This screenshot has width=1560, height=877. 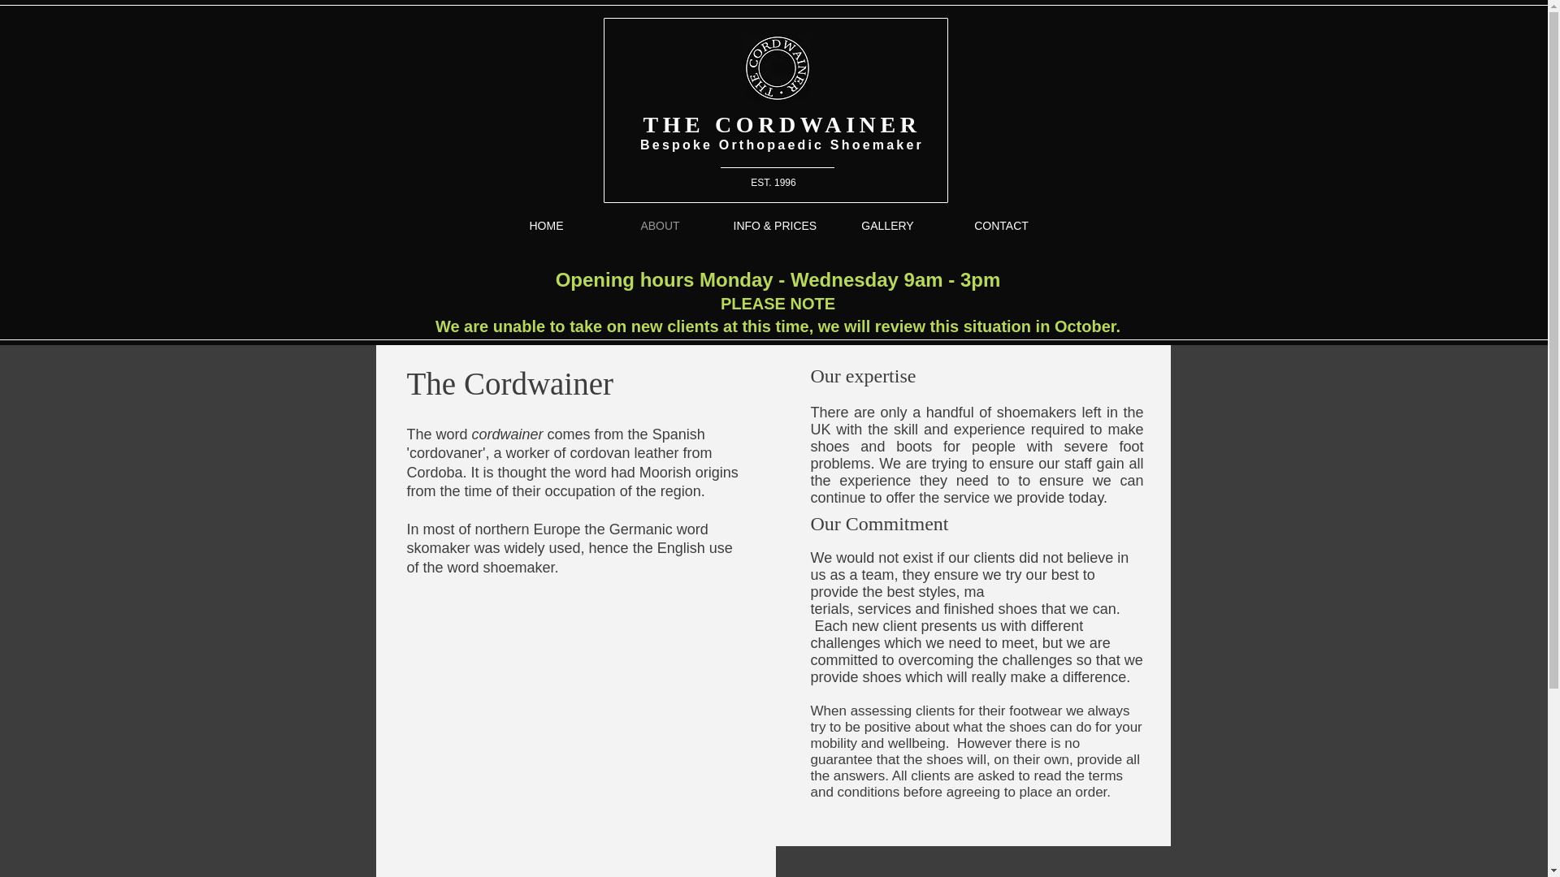 I want to click on HOME, so click(x=546, y=226).